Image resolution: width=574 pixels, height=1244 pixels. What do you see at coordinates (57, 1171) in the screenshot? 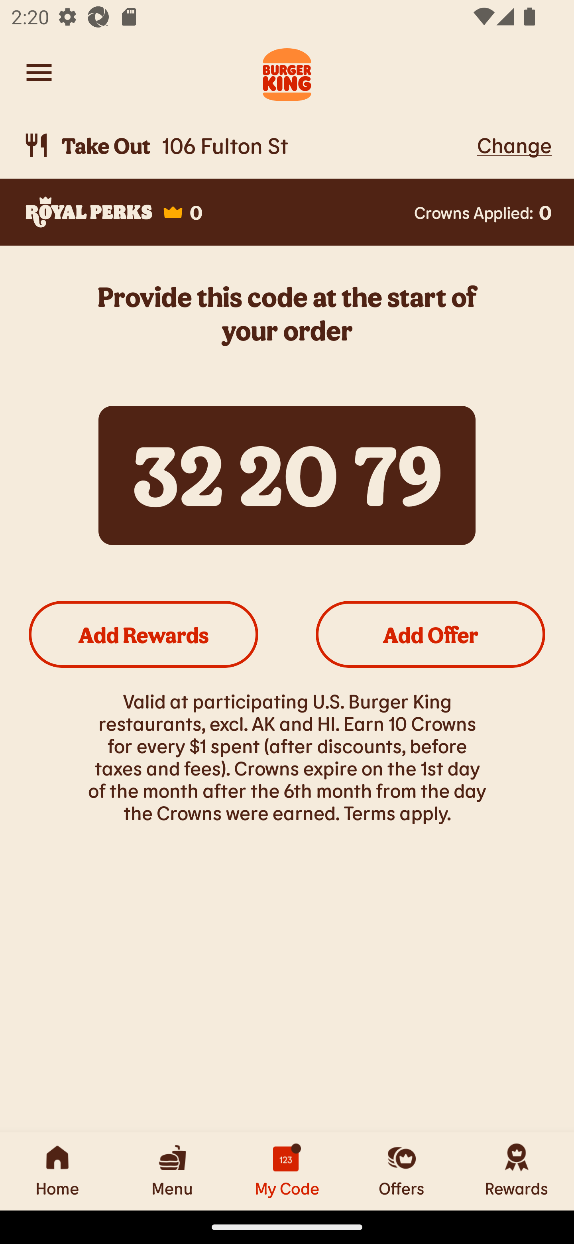
I see `Home` at bounding box center [57, 1171].